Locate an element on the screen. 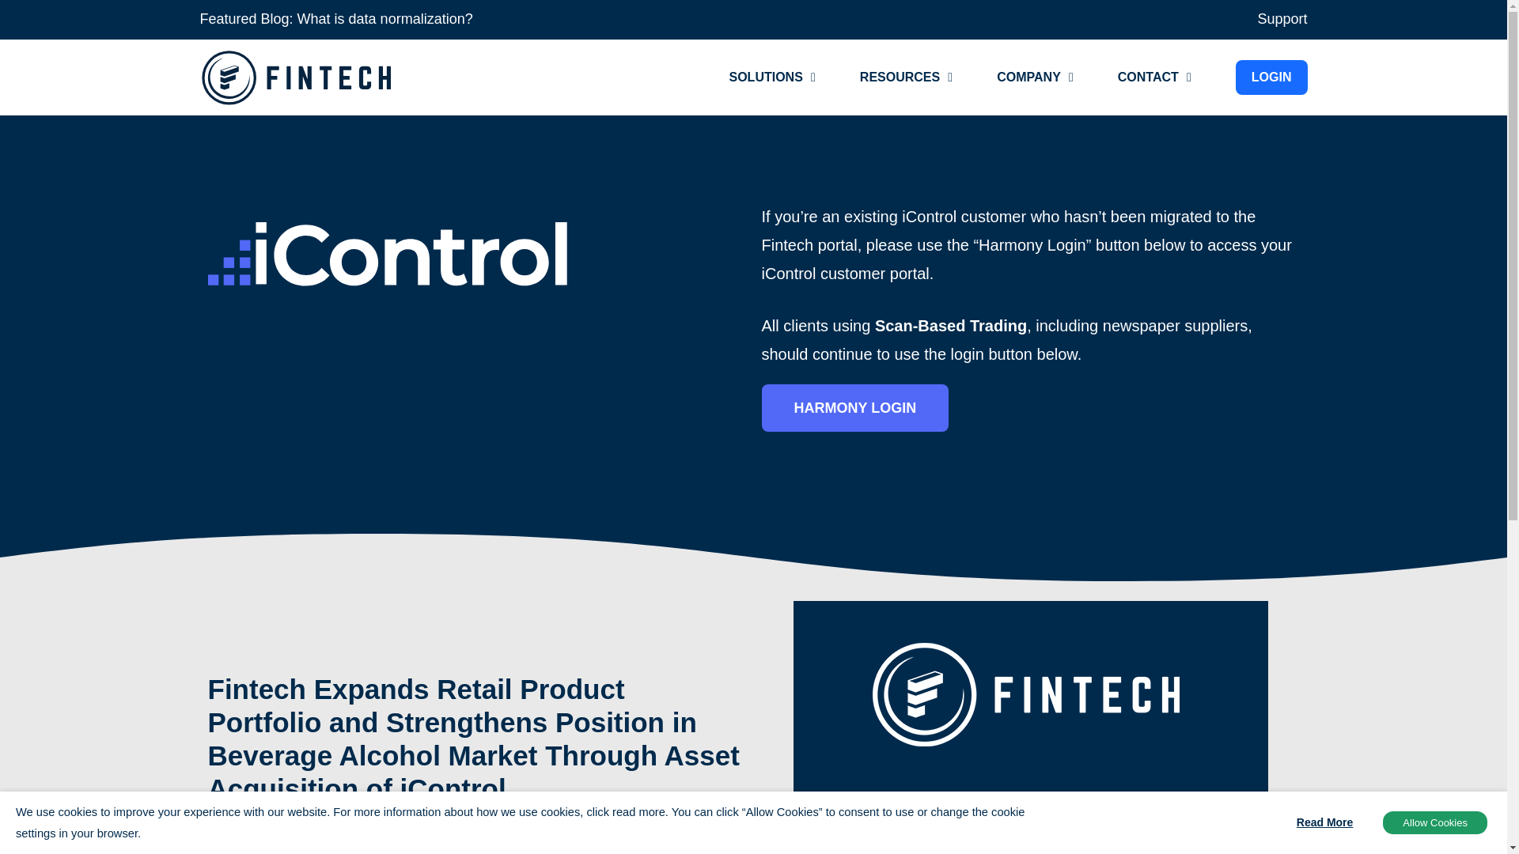 This screenshot has height=854, width=1519. Fintech-Logo is located at coordinates (298, 77).